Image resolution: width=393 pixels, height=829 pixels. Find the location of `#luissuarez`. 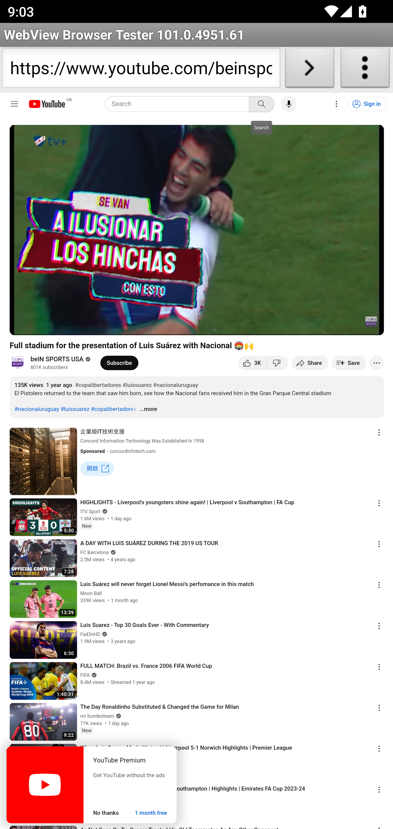

#luissuarez is located at coordinates (75, 409).